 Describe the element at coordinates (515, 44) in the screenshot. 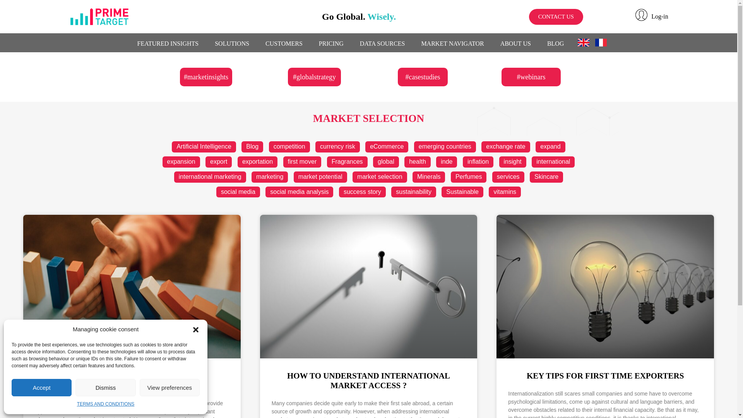

I see `ABOUT US` at that location.